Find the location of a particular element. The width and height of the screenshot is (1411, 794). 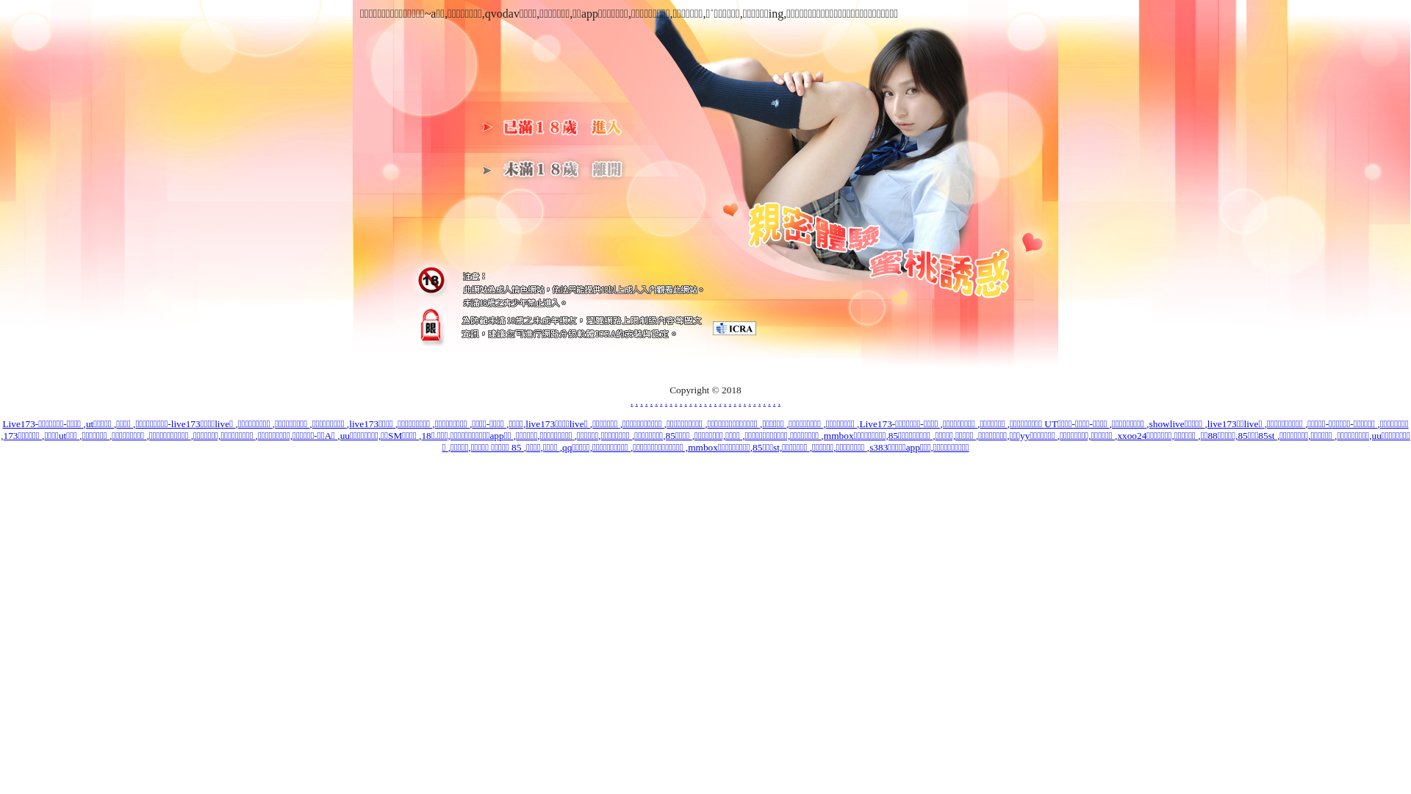

. is located at coordinates (632, 401).